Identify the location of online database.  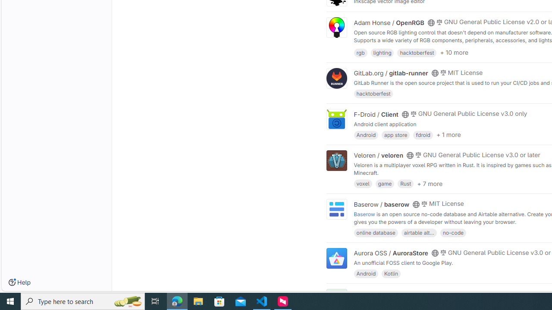
(376, 232).